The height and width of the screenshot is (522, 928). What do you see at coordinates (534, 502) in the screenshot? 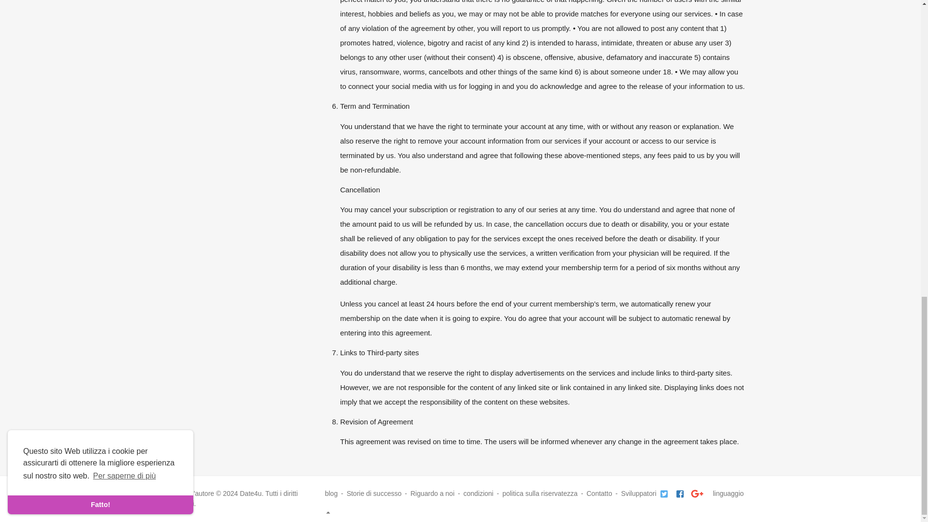
I see `linguaggio` at bounding box center [534, 502].